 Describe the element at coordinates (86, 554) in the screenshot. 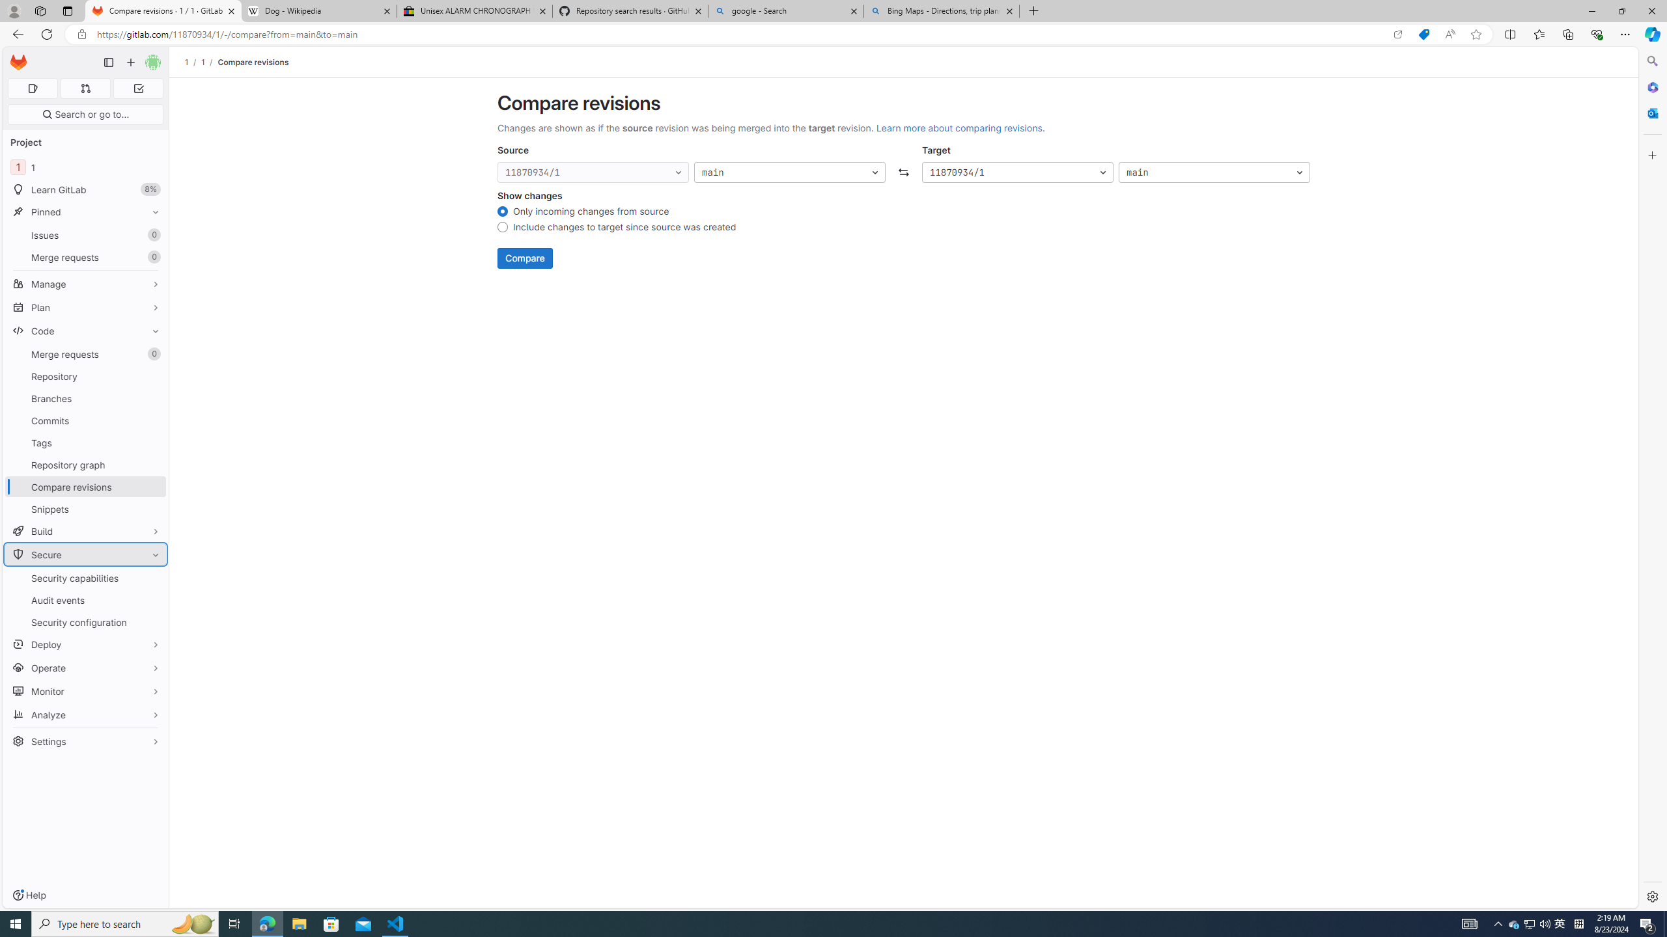

I see `Secure` at that location.